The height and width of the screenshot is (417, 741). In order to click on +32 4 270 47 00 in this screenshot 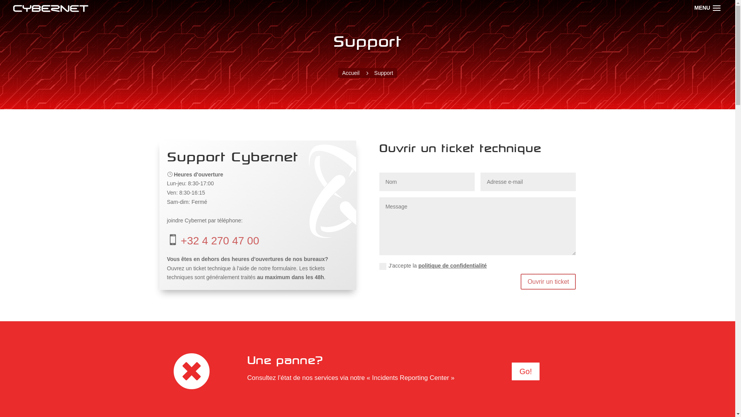, I will do `click(220, 241)`.